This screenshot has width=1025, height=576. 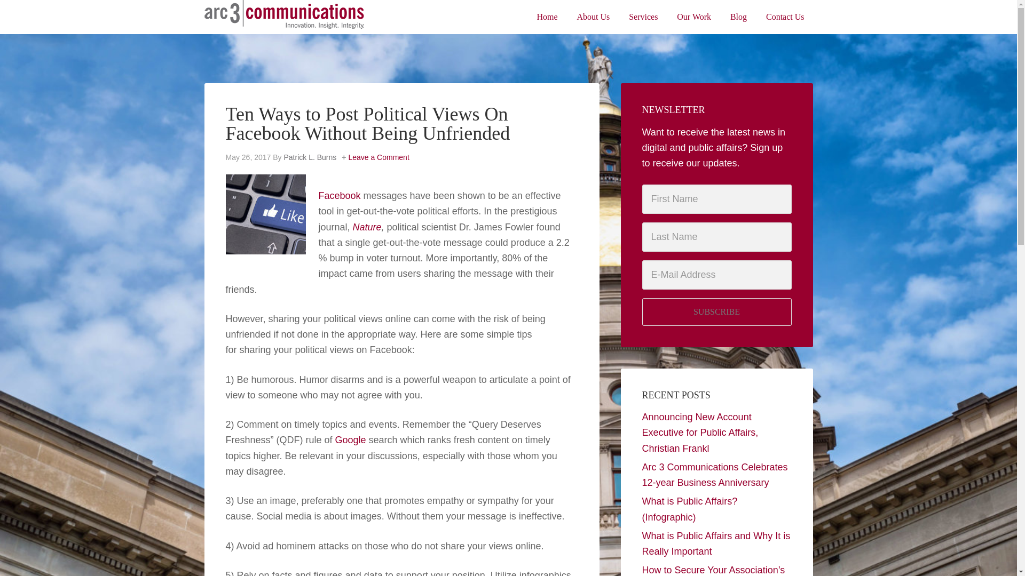 What do you see at coordinates (379, 157) in the screenshot?
I see `Leave a Comment` at bounding box center [379, 157].